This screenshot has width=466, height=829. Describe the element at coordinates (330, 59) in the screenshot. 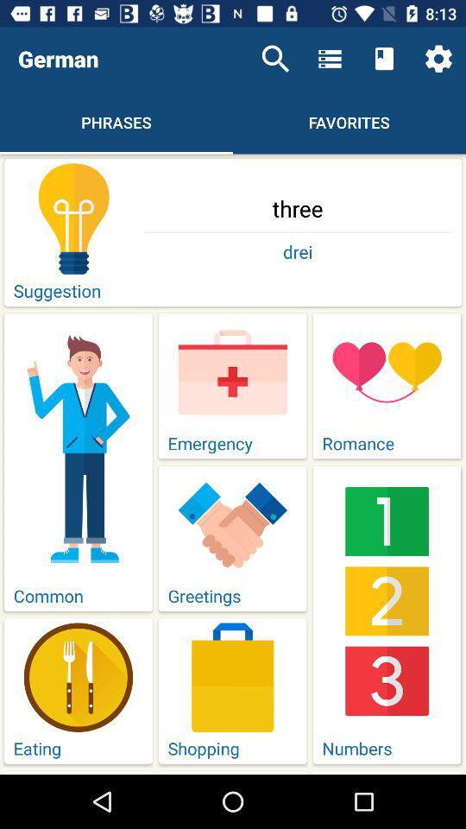

I see `open the item above favorites item` at that location.